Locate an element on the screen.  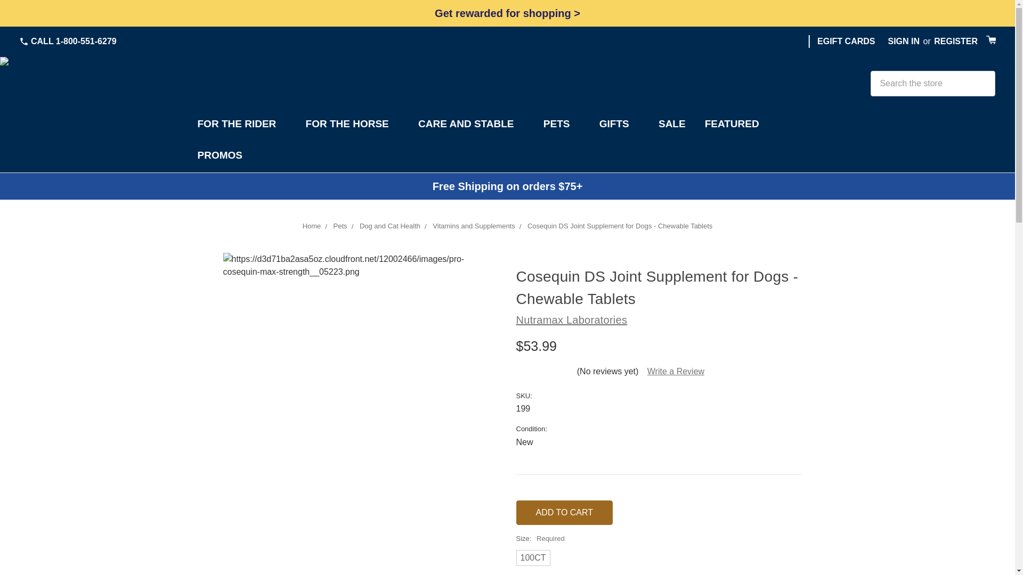
EGIFT CARDS is located at coordinates (846, 41).